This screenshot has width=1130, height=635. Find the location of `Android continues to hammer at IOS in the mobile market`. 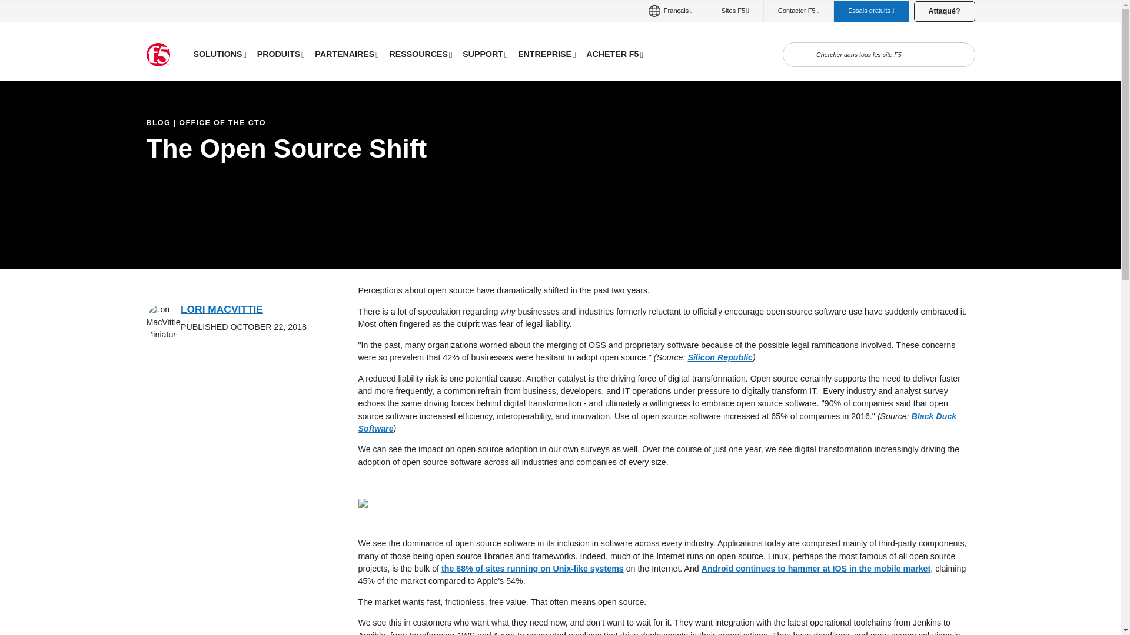

Android continues to hammer at IOS in the mobile market is located at coordinates (816, 569).